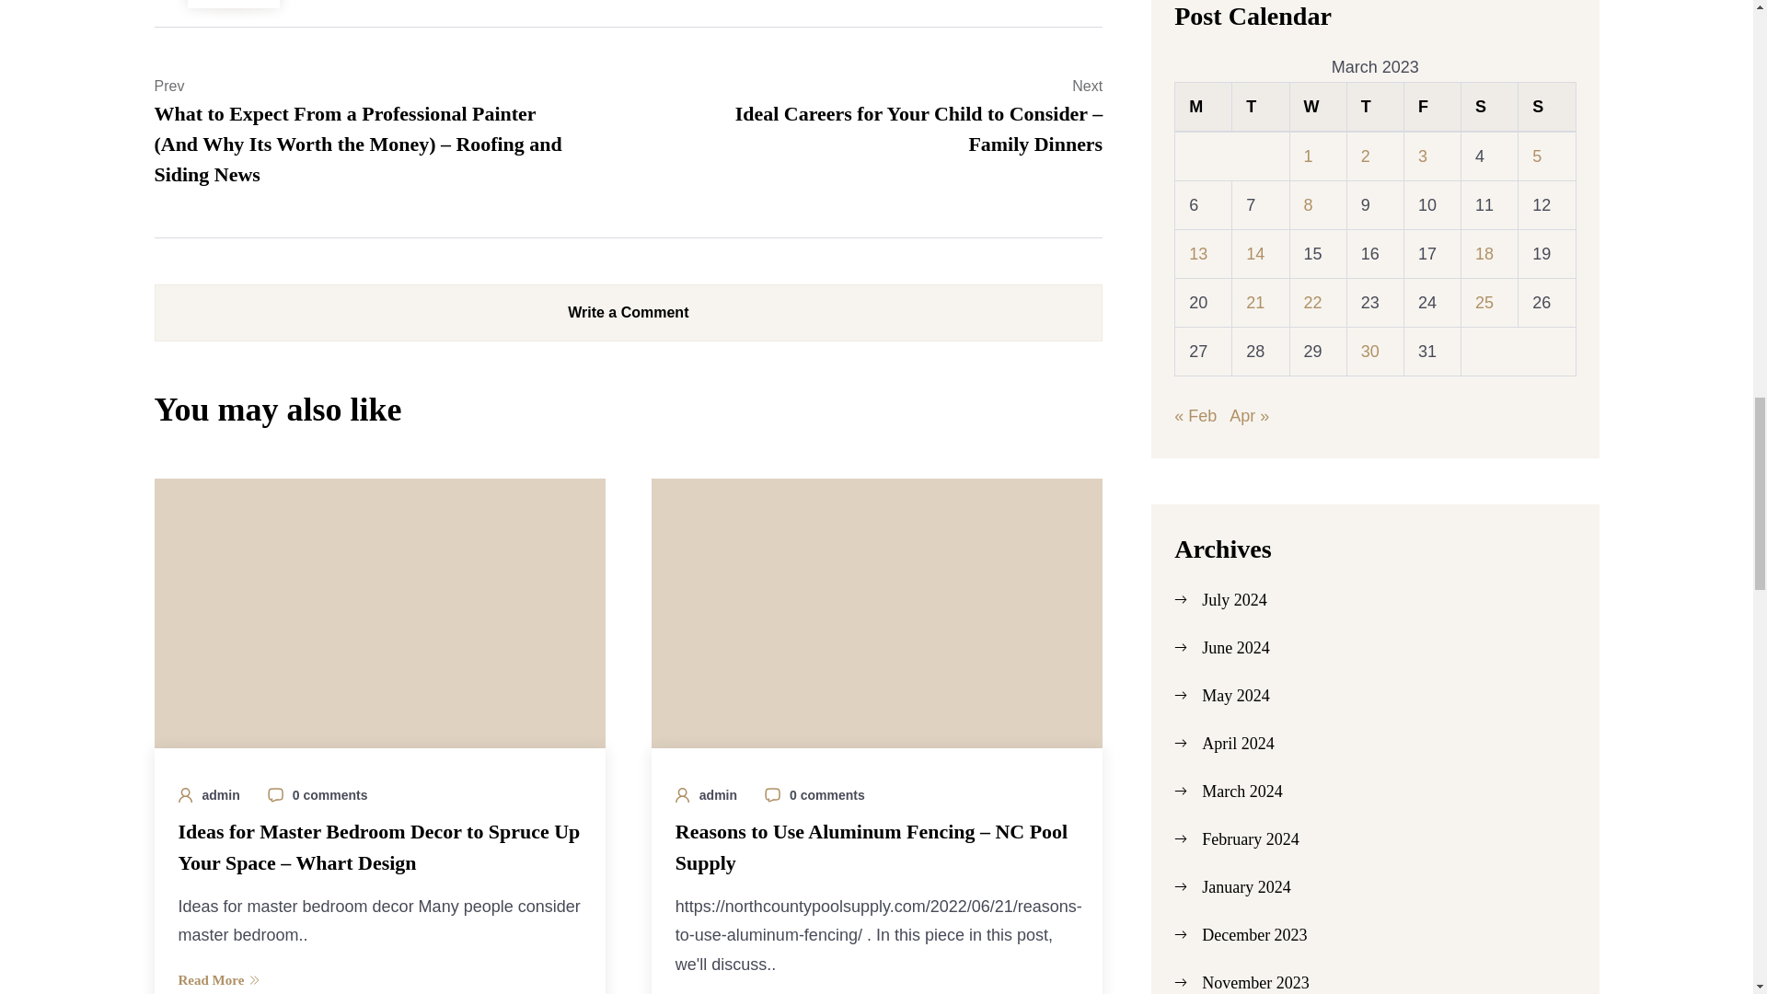  Describe the element at coordinates (1203, 106) in the screenshot. I see `Monday` at that location.